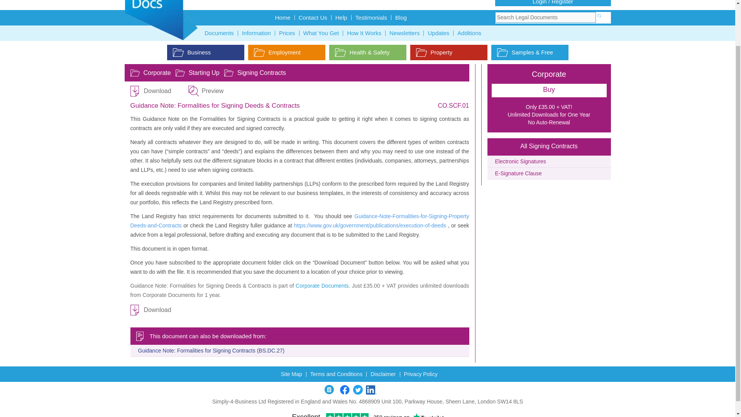 The image size is (741, 417). I want to click on Testimonials, so click(371, 17).